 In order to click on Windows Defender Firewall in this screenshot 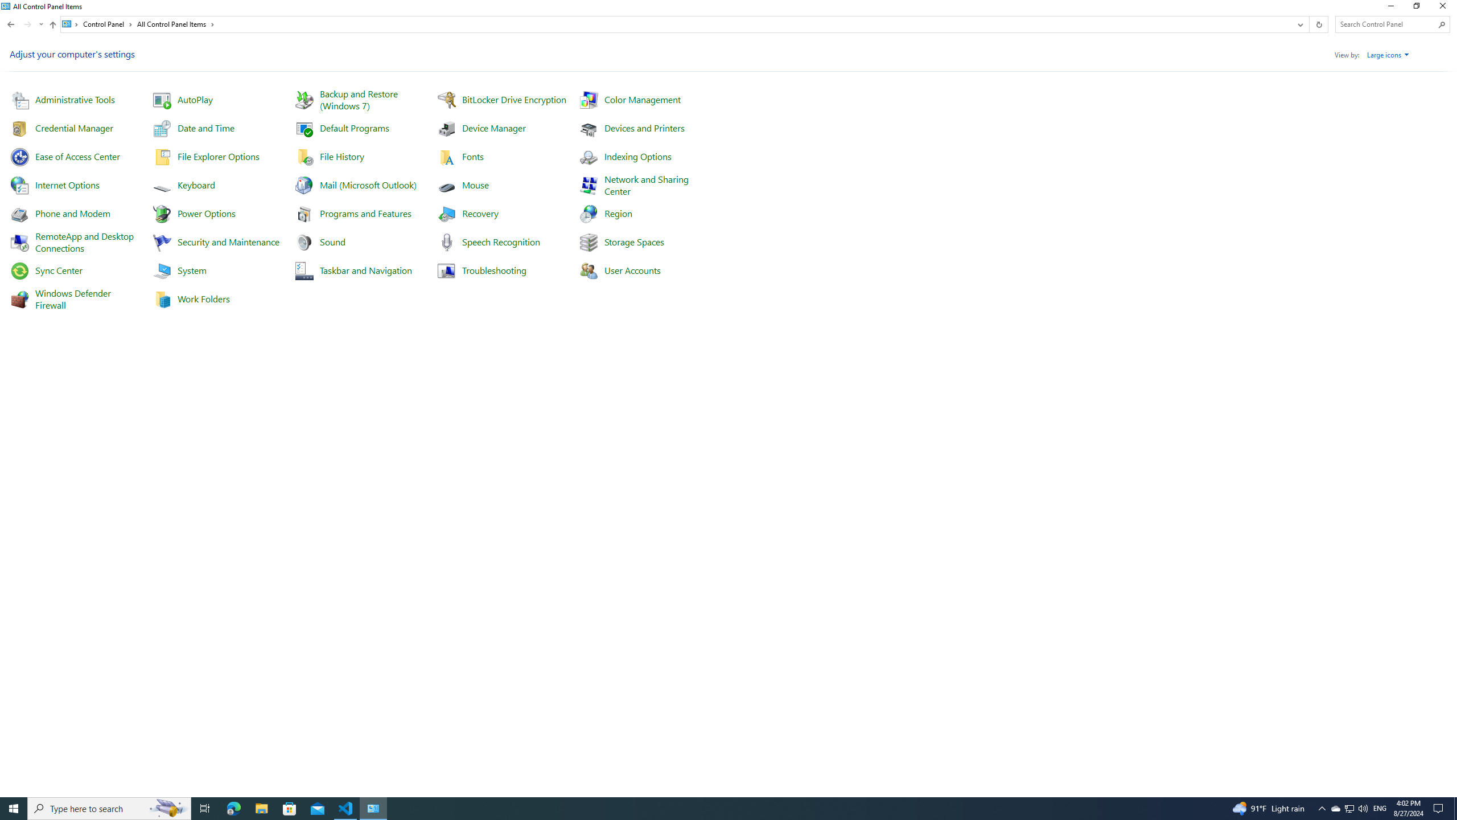, I will do `click(74, 298)`.